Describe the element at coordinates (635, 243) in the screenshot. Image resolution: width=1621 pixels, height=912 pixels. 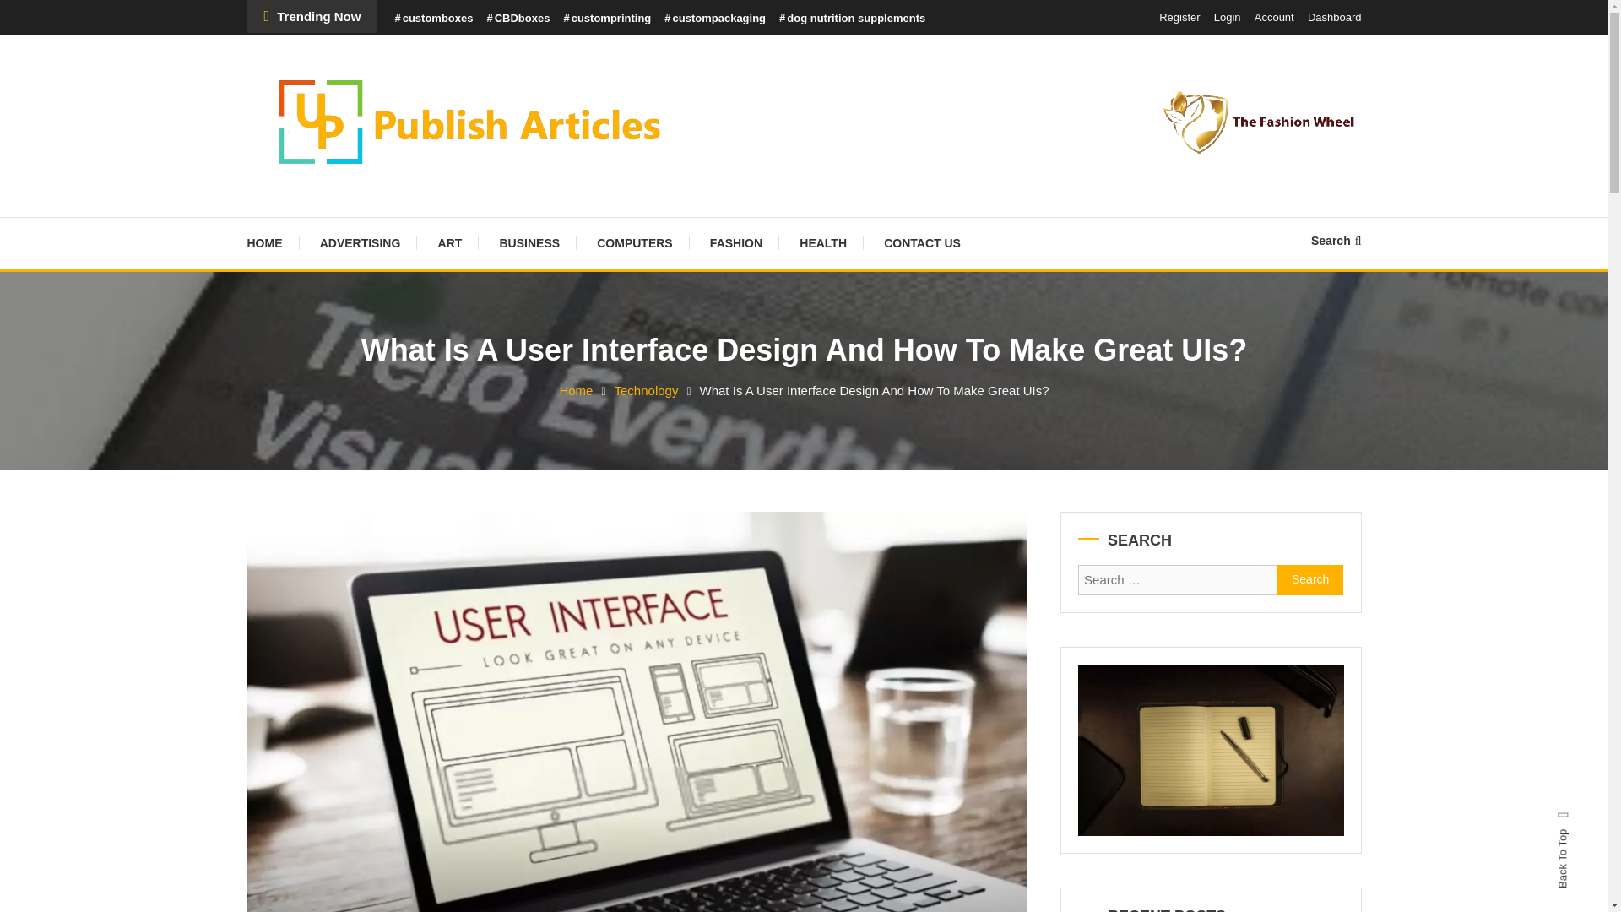
I see `COMPUTERS` at that location.